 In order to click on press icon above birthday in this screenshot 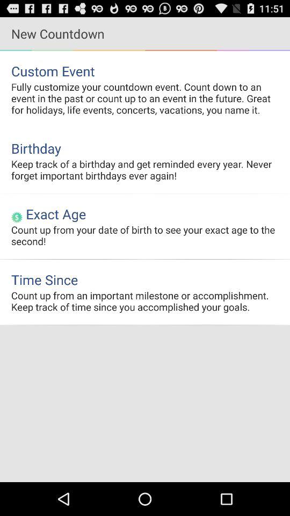, I will do `click(145, 98)`.